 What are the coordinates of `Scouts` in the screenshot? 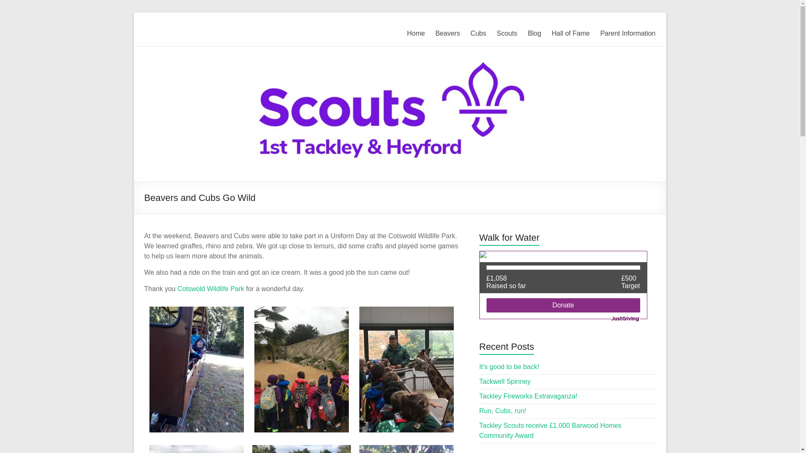 It's located at (507, 34).